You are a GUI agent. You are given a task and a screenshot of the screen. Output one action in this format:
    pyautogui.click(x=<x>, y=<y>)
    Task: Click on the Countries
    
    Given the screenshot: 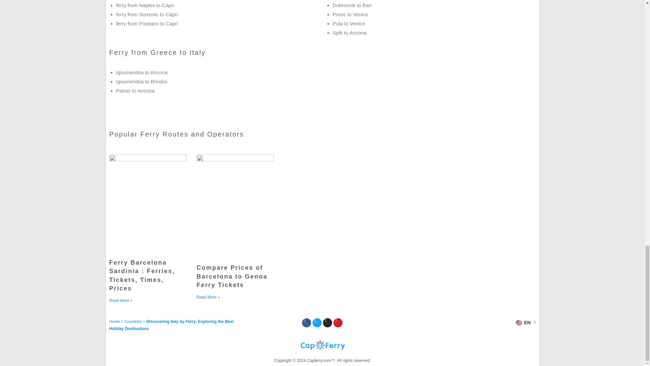 What is the action you would take?
    pyautogui.click(x=133, y=321)
    